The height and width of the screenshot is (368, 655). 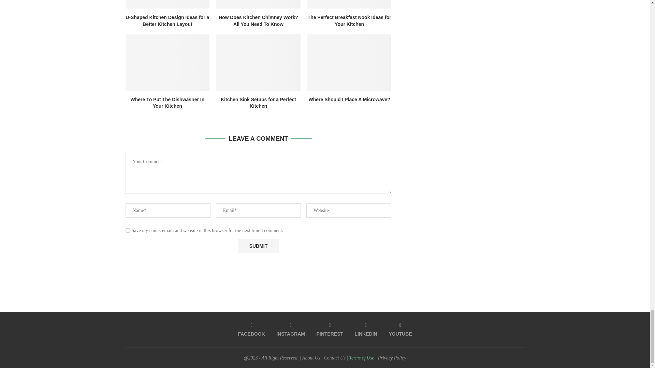 I want to click on Where To Put The Dishwasher In Your Kitchen, so click(x=168, y=62).